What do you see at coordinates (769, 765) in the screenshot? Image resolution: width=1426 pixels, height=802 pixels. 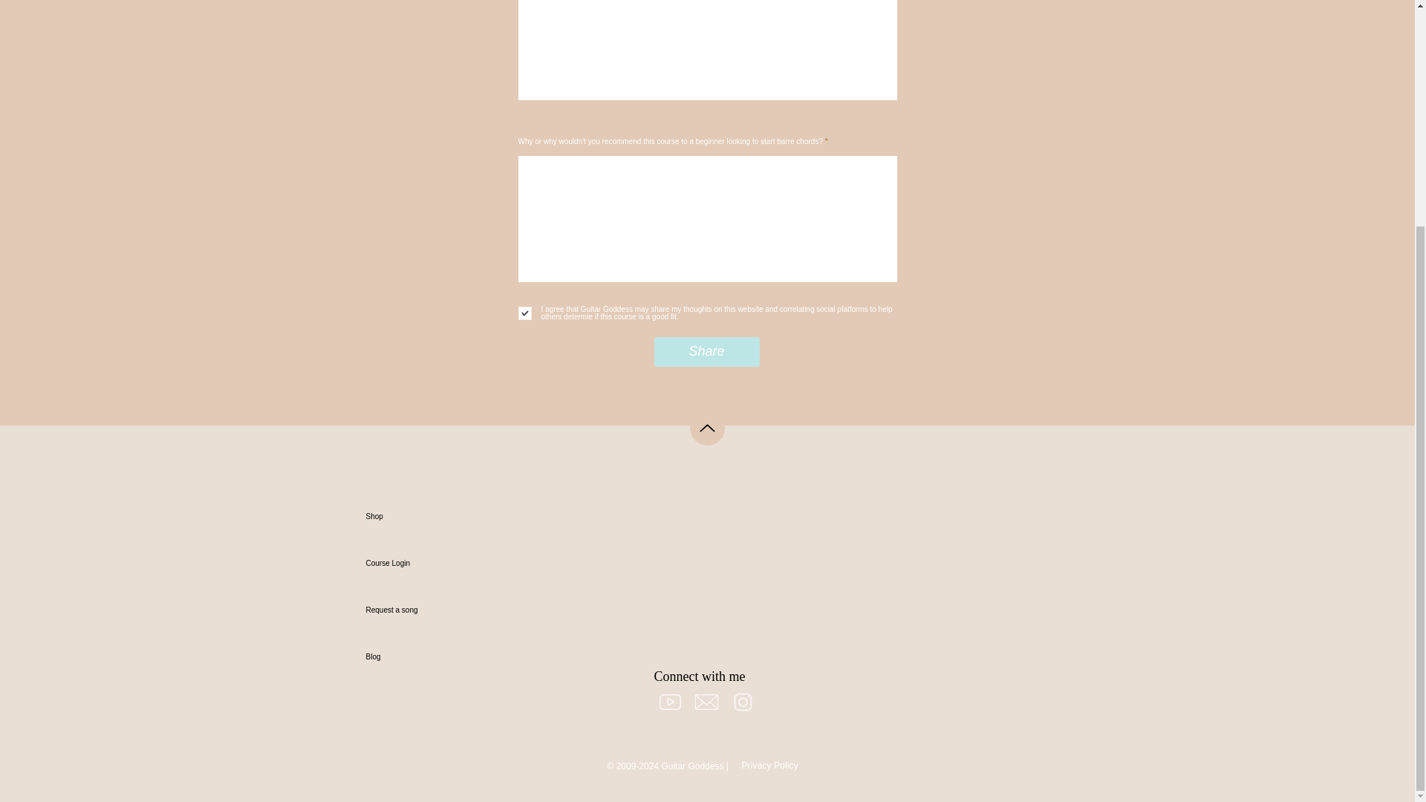 I see `Privacy Policy` at bounding box center [769, 765].